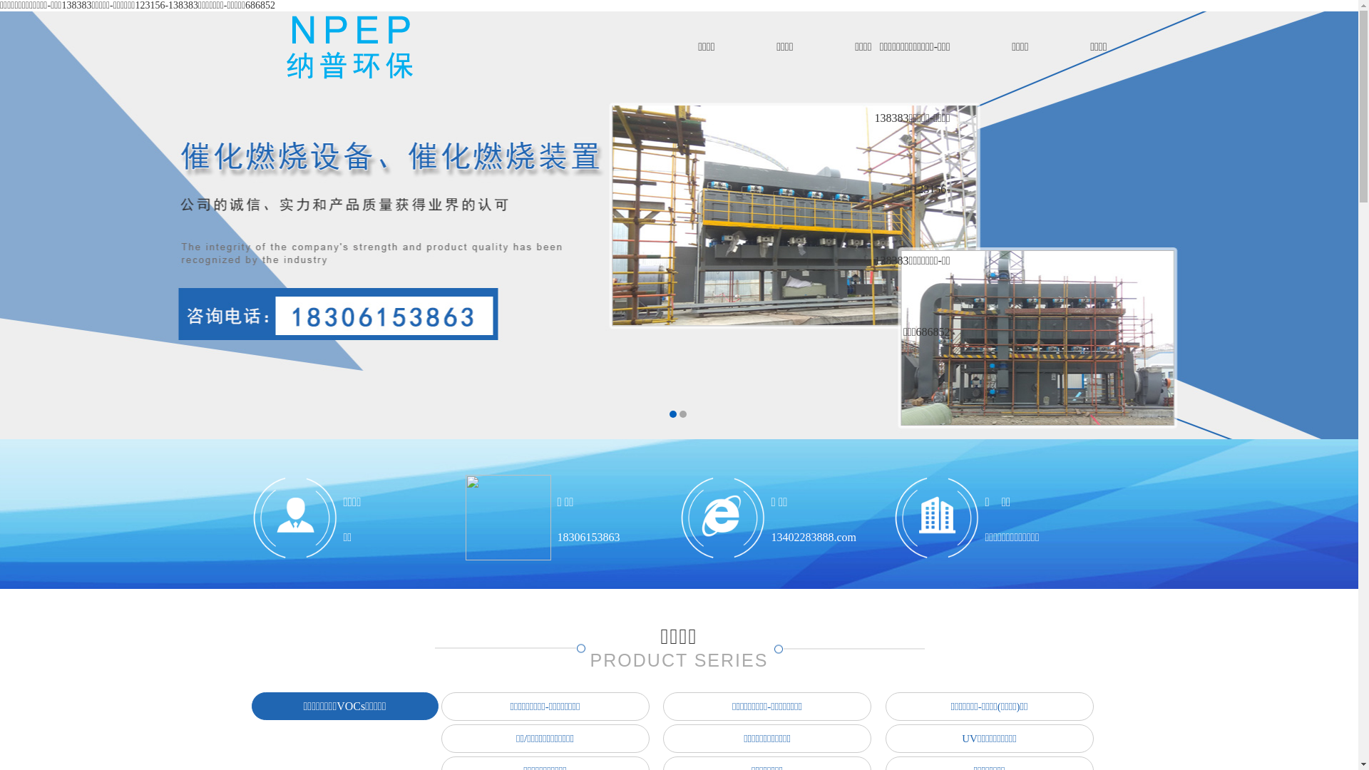 This screenshot has height=770, width=1369. Describe the element at coordinates (682, 414) in the screenshot. I see `2` at that location.